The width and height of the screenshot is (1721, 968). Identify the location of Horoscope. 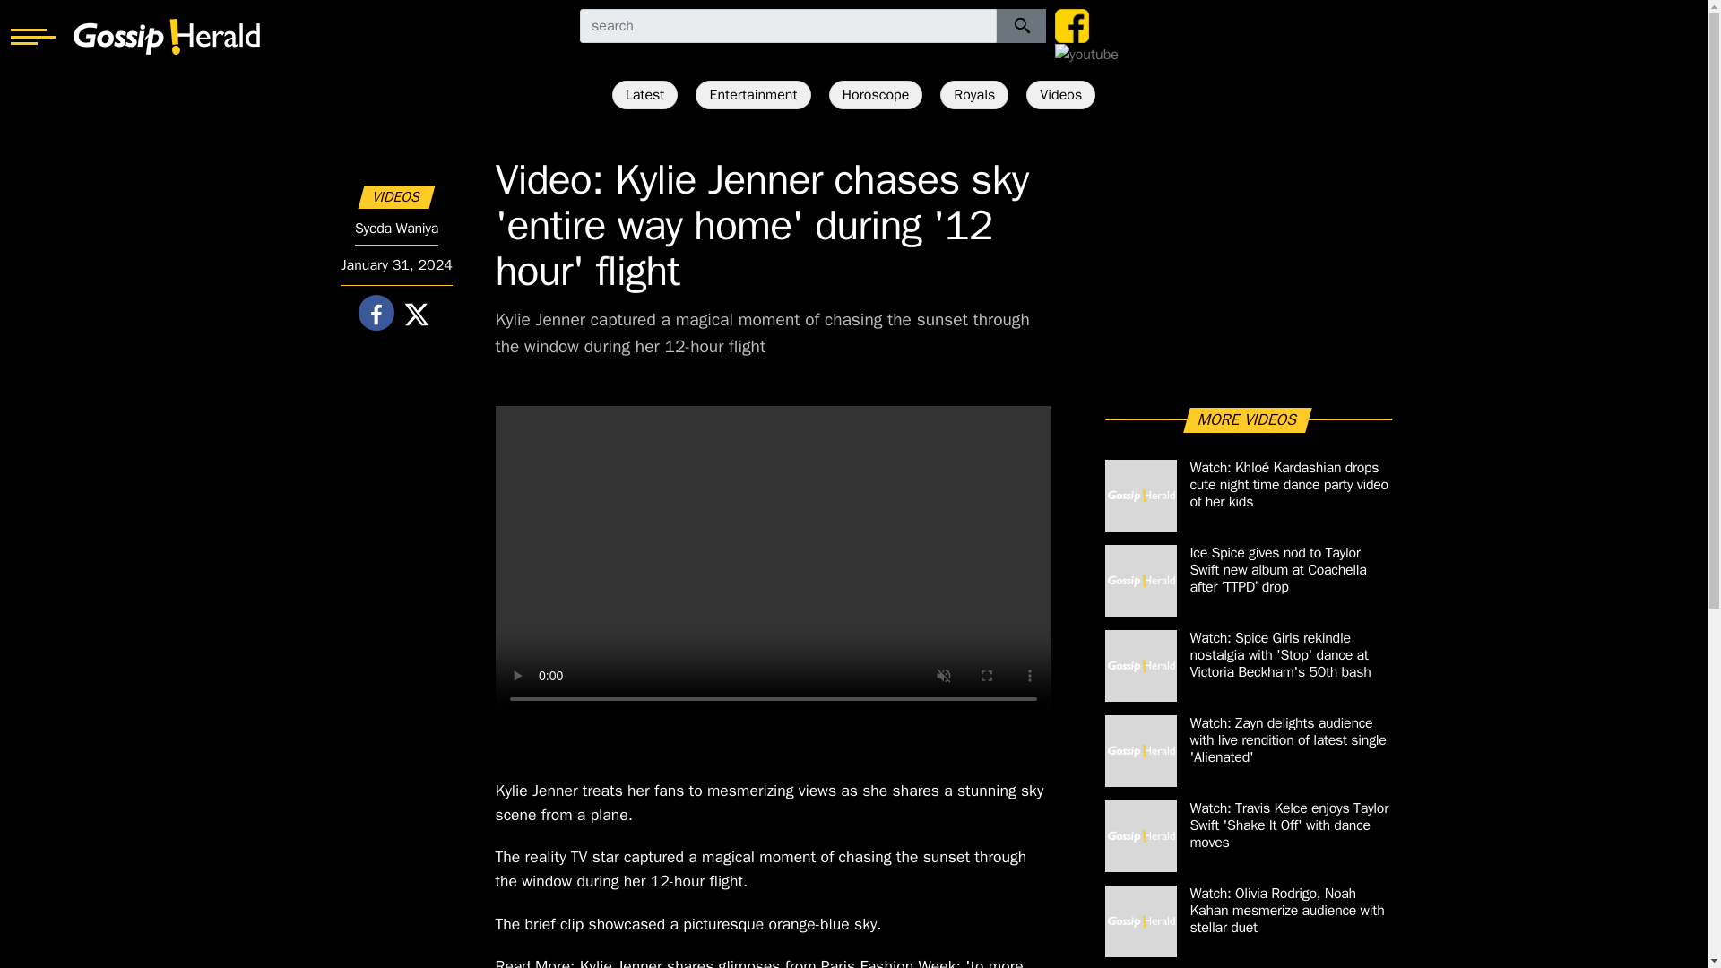
(876, 95).